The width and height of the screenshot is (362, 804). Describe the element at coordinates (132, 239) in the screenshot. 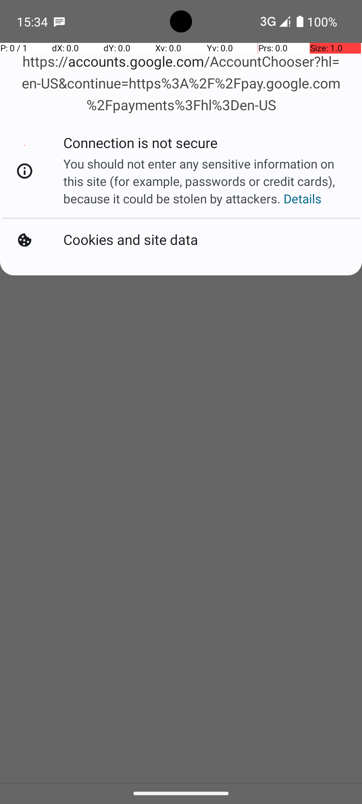

I see `Cookies and site data` at that location.